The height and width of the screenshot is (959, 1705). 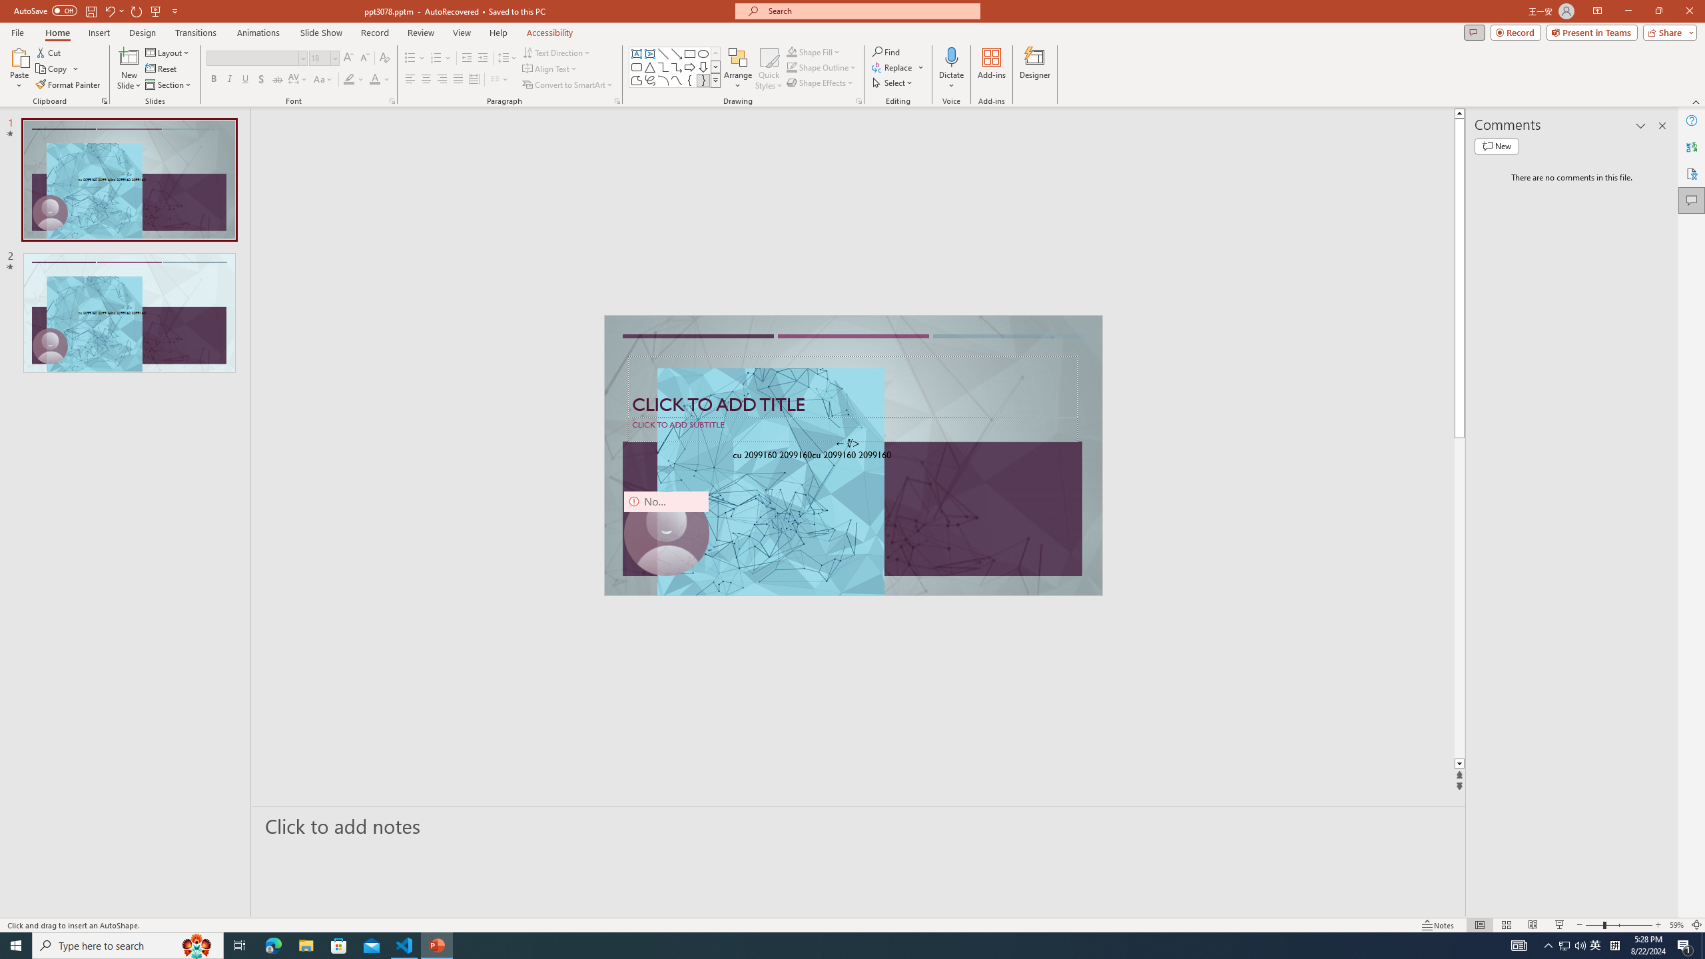 I want to click on Distributed, so click(x=474, y=80).